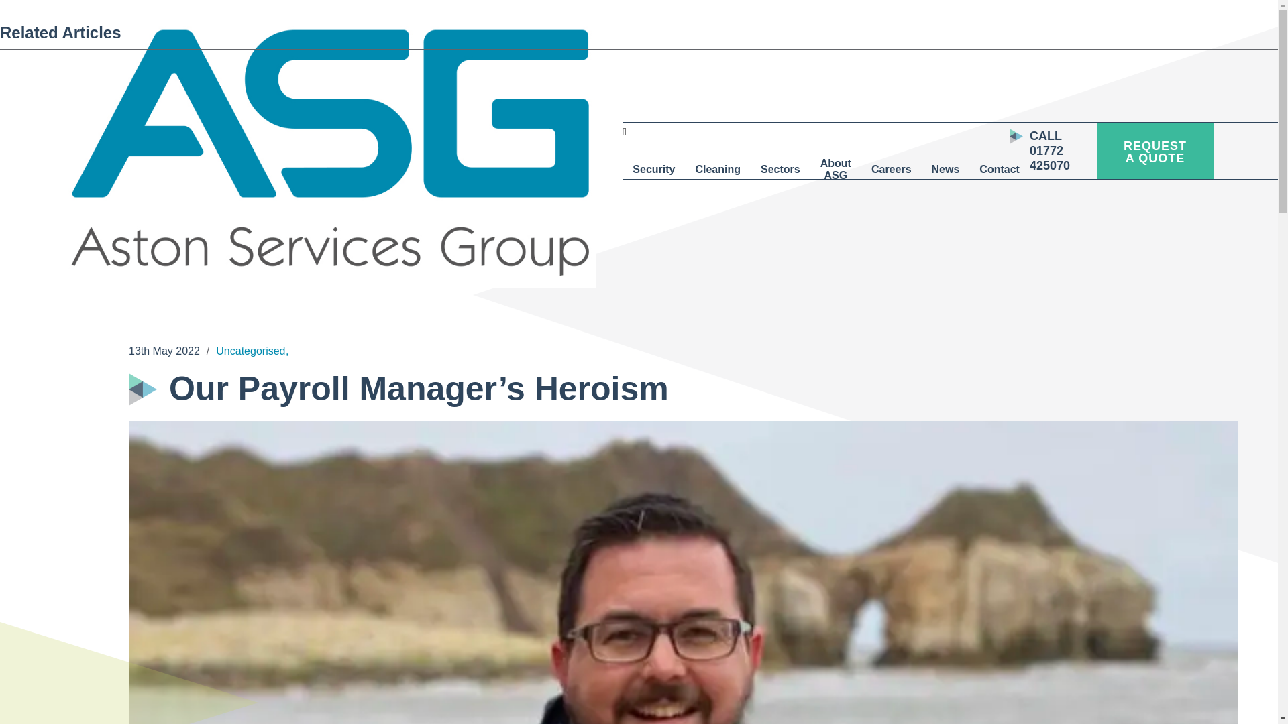 Image resolution: width=1288 pixels, height=724 pixels. What do you see at coordinates (1049, 151) in the screenshot?
I see `CALL 01772 425070` at bounding box center [1049, 151].